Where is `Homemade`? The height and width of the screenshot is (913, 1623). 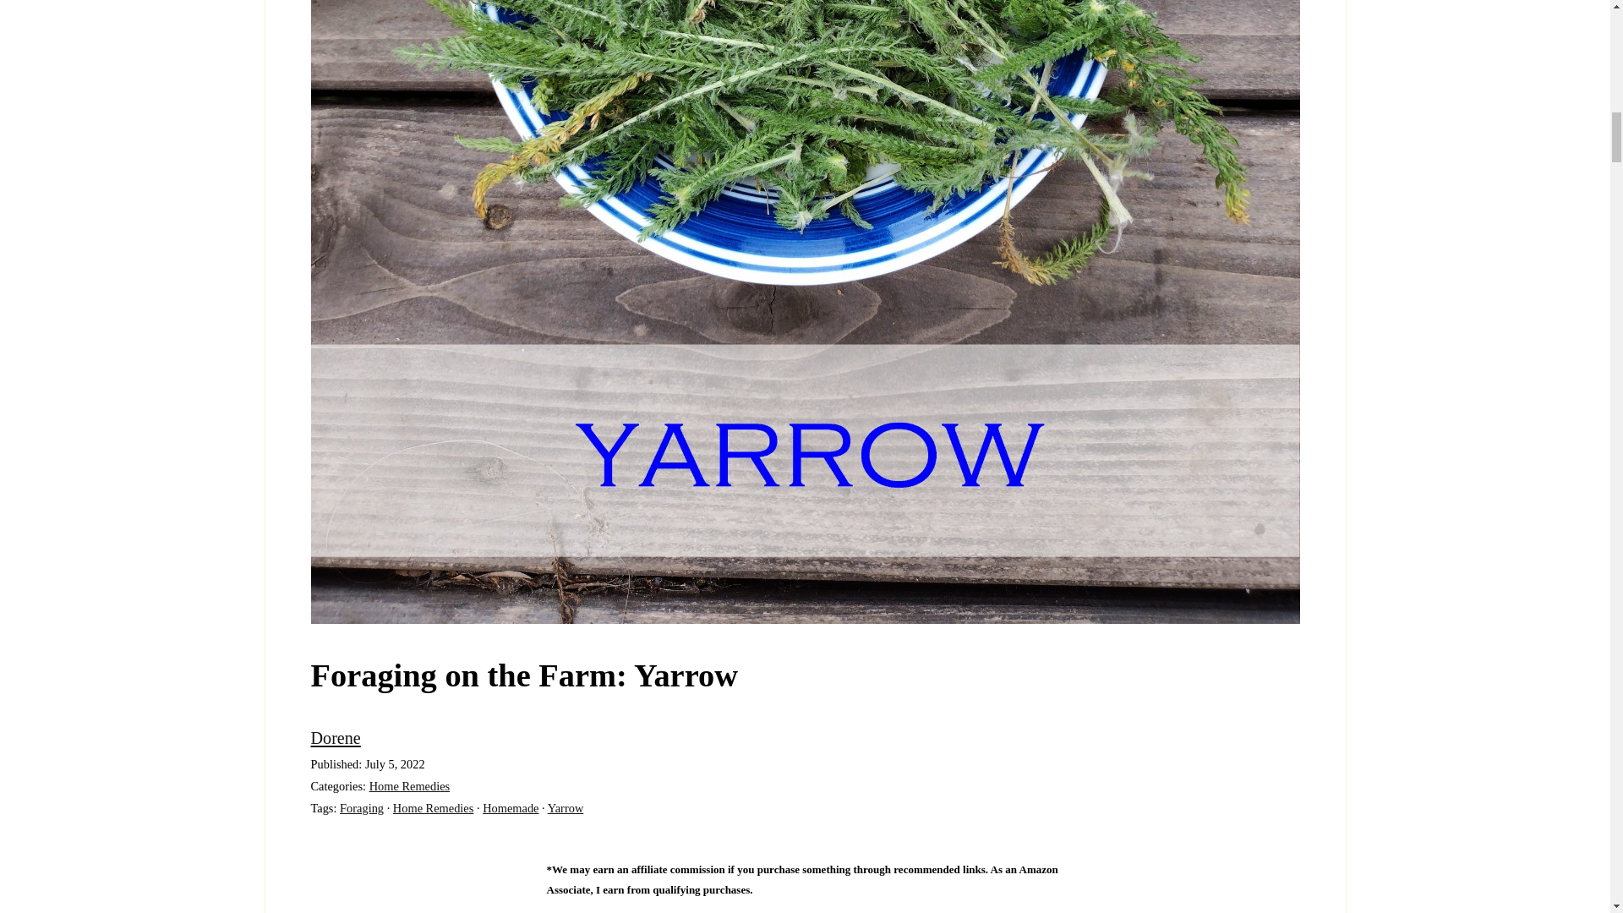
Homemade is located at coordinates (511, 808).